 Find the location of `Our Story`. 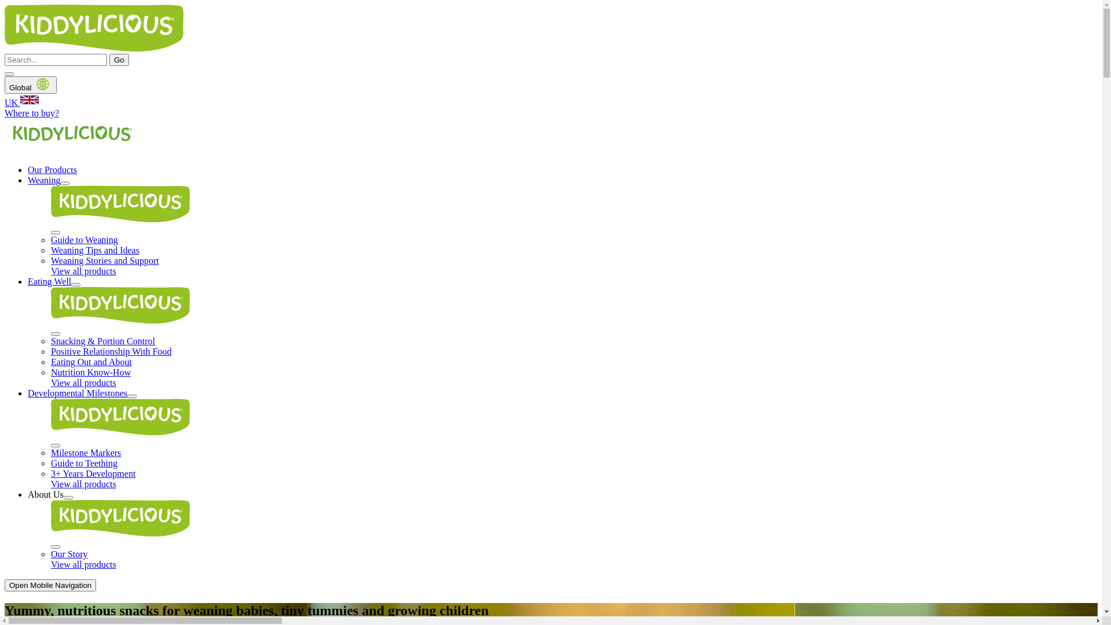

Our Story is located at coordinates (69, 554).